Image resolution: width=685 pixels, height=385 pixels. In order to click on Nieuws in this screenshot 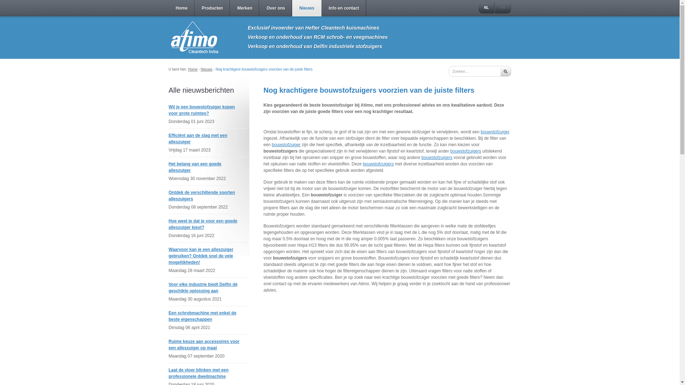, I will do `click(207, 69)`.